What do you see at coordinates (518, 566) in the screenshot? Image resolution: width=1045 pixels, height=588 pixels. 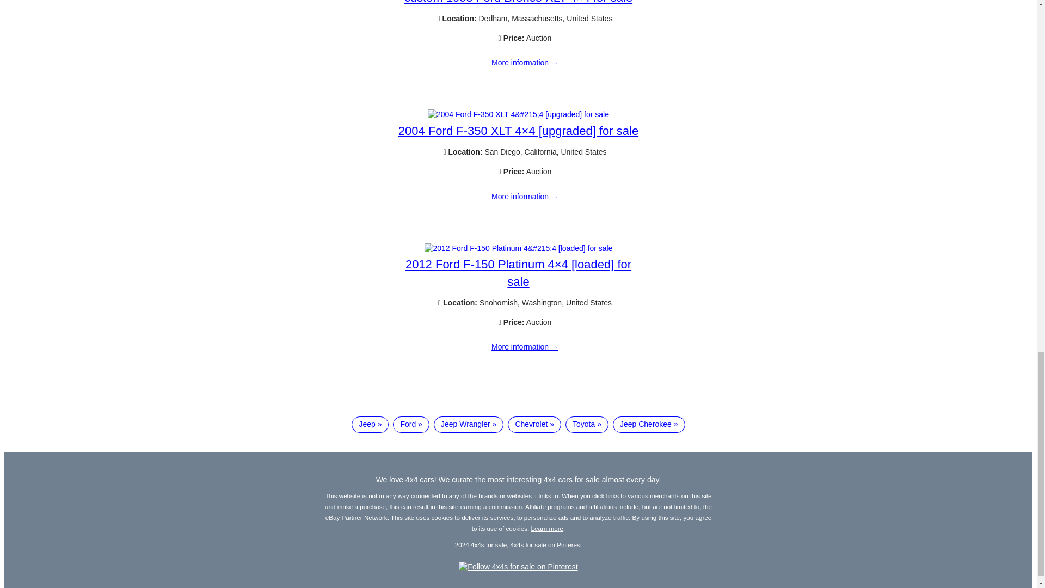 I see `Follow 4x4s for sale on Pinterest` at bounding box center [518, 566].